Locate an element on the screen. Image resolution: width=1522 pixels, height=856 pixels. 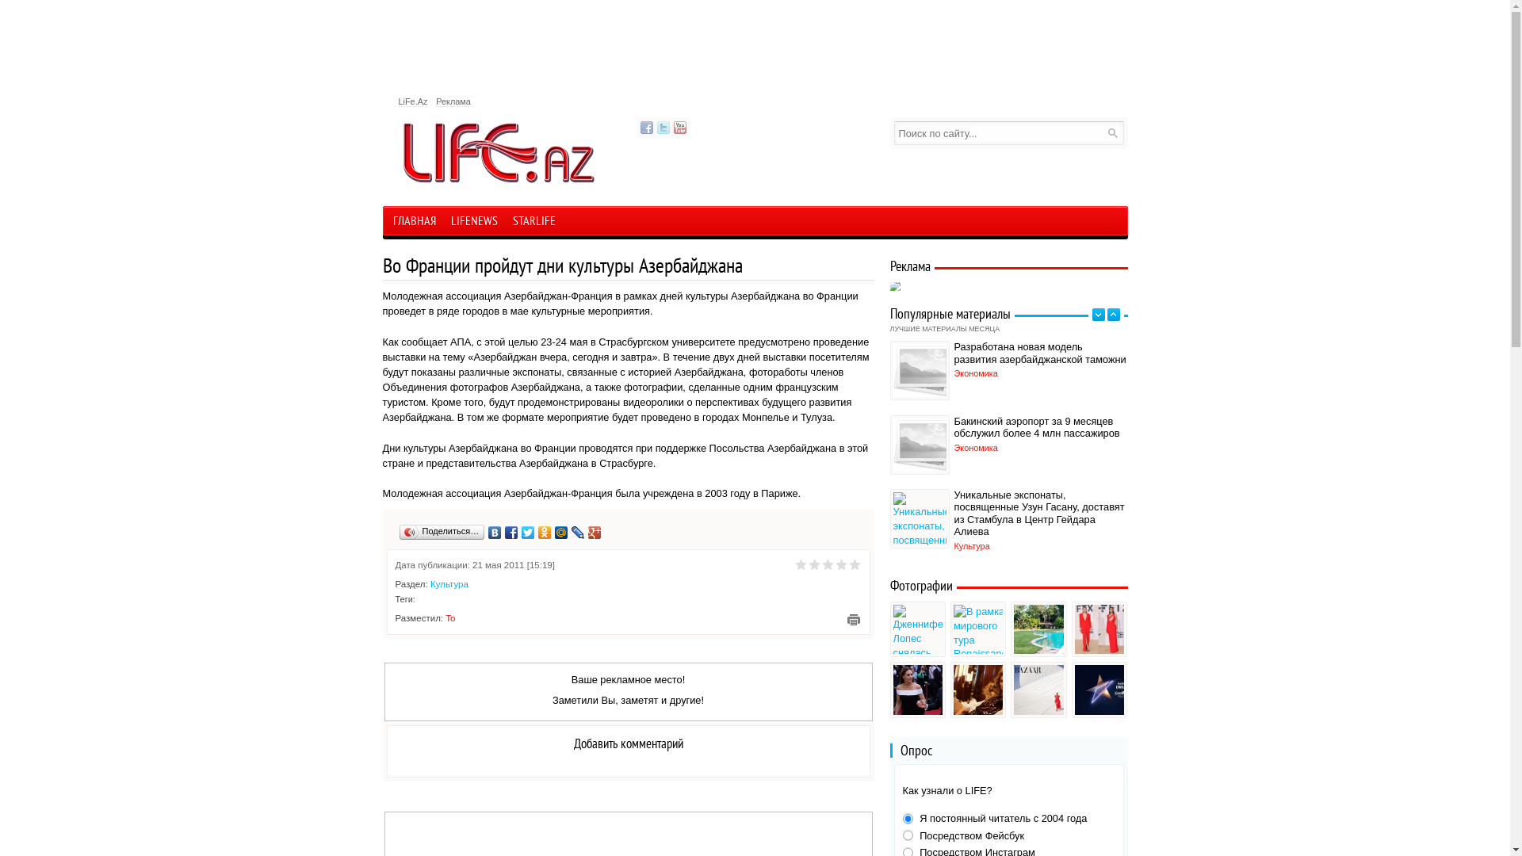
Twitter is located at coordinates (663, 128).